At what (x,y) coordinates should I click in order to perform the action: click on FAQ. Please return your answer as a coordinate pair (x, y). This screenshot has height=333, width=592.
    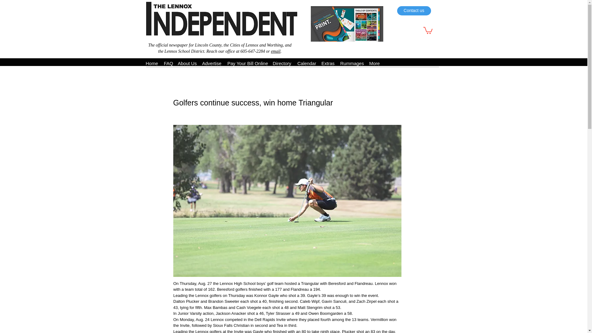
    Looking at the image, I should click on (168, 62).